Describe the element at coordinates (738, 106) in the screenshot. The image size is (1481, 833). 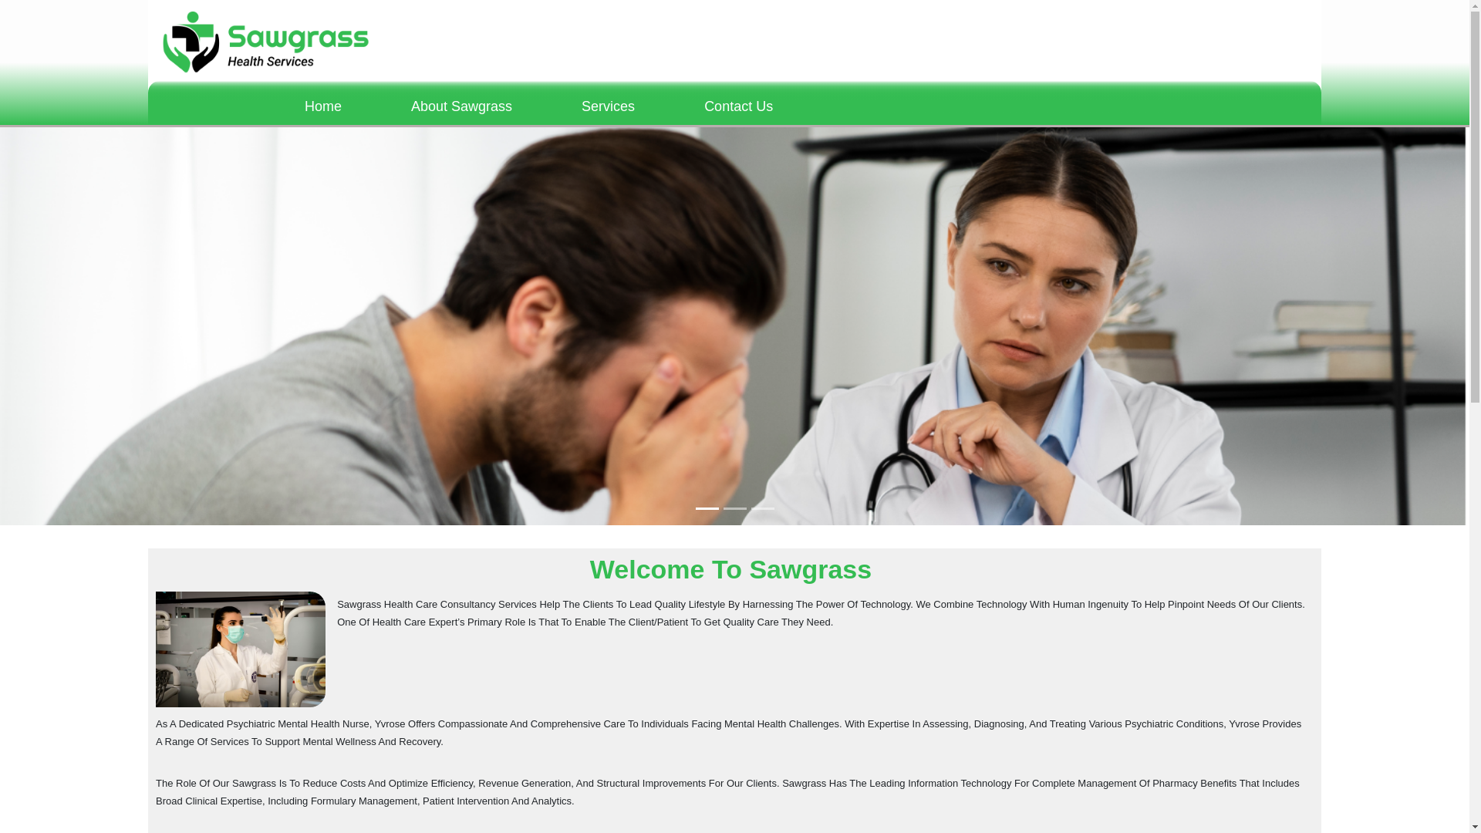
I see `Contact Us` at that location.